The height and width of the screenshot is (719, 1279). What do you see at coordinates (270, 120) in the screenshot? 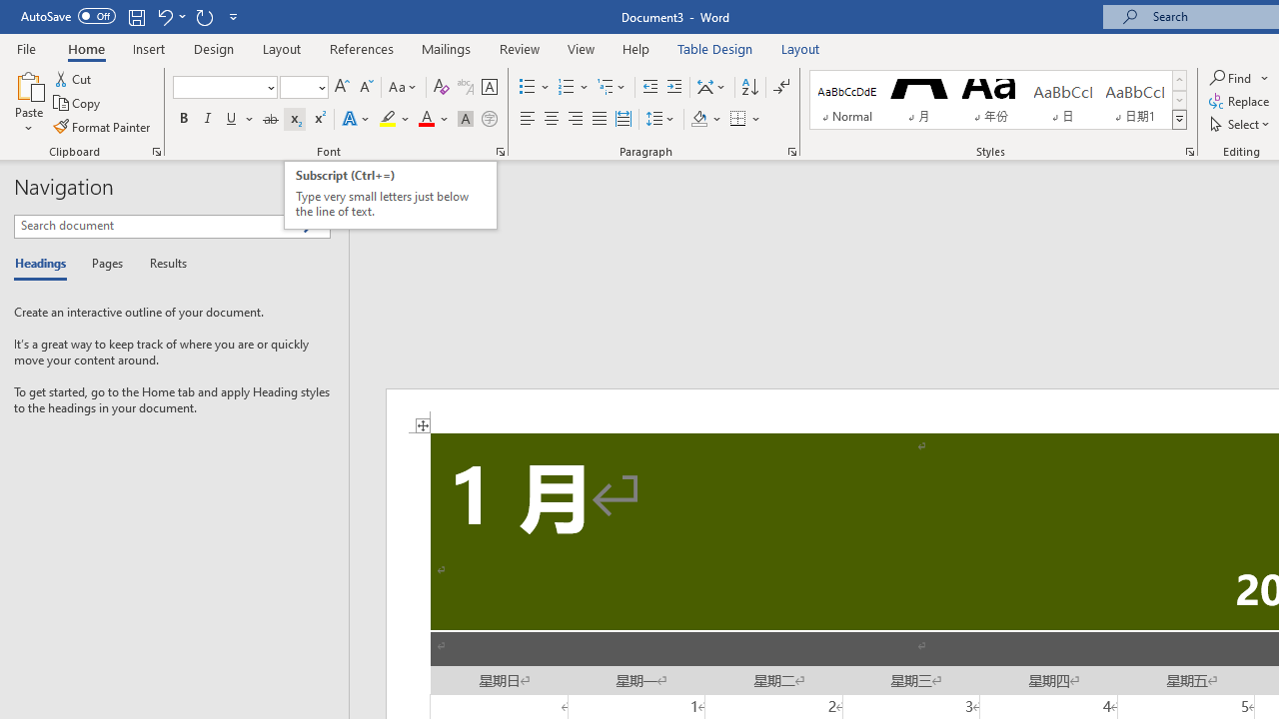
I see `Strikethrough` at bounding box center [270, 120].